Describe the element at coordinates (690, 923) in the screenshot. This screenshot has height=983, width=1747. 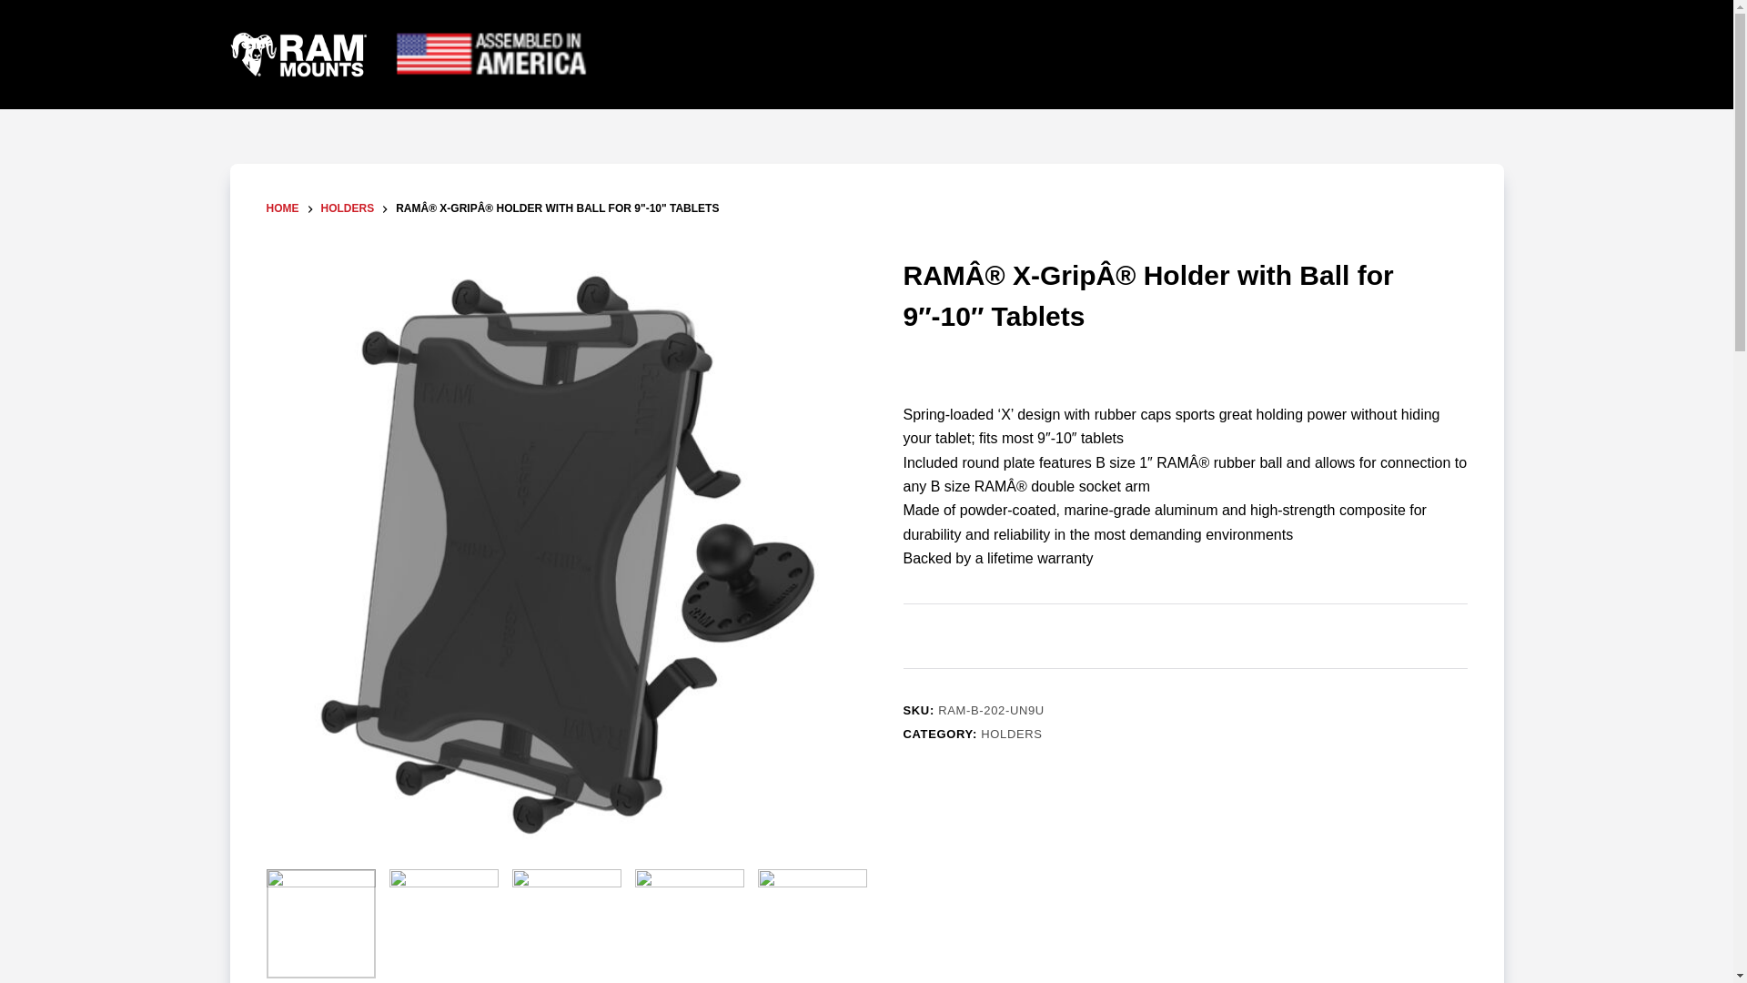
I see `RAM-B-202-UN9UIU1` at that location.